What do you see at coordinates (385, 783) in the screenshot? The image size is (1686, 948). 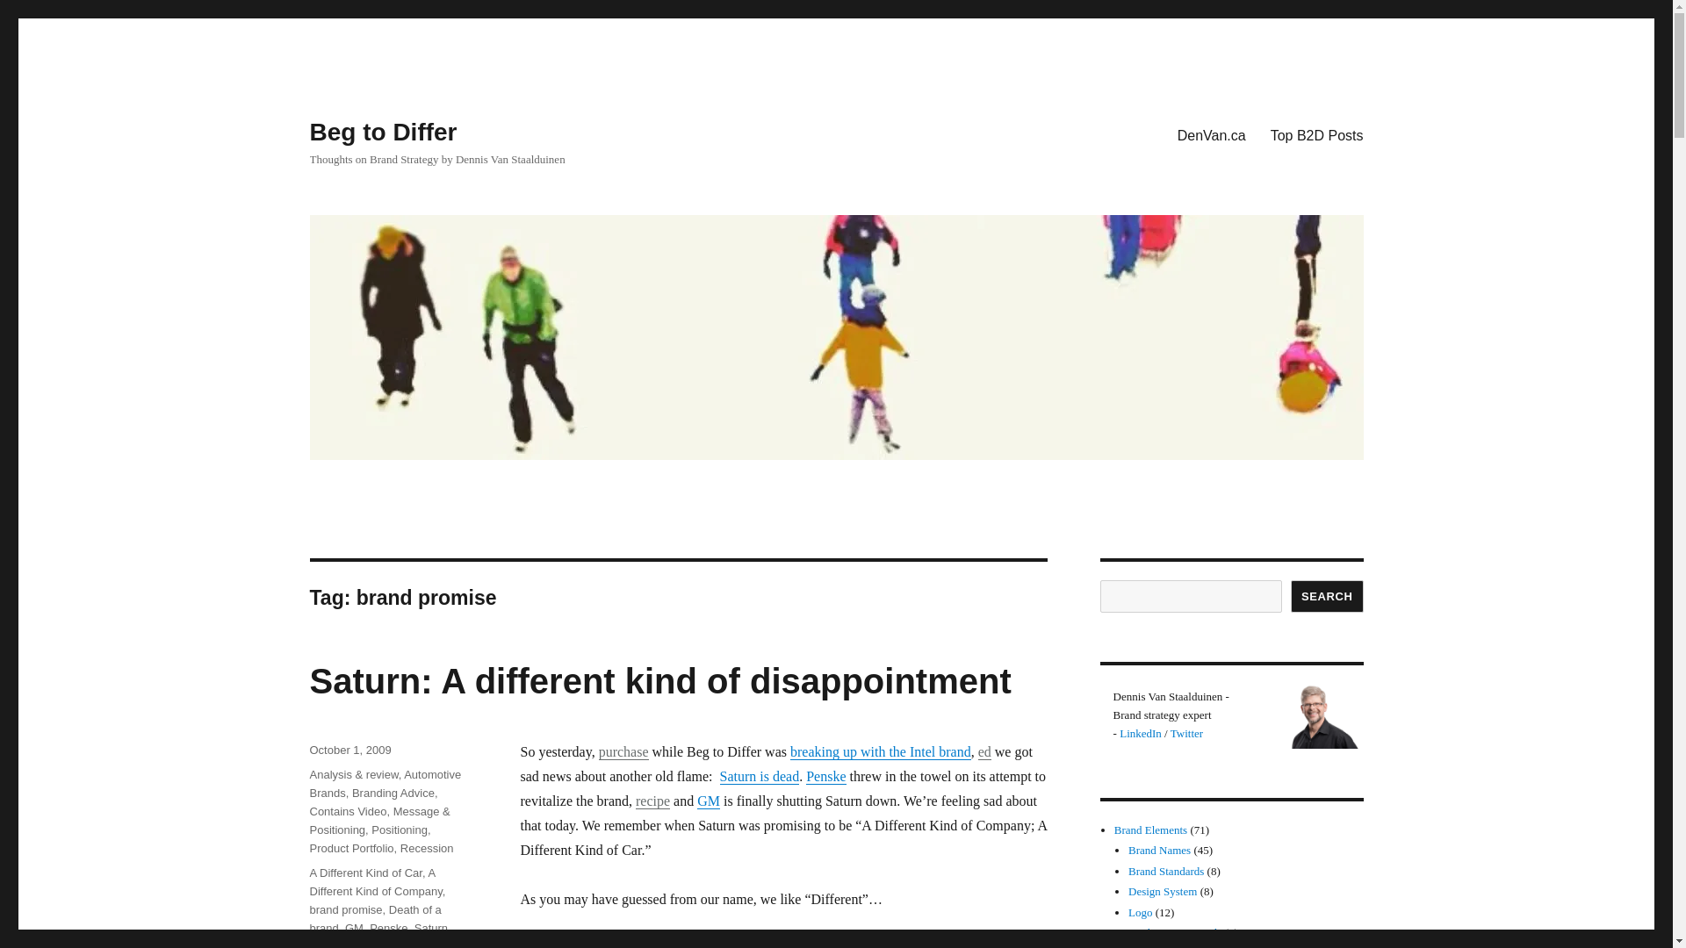 I see `Automotive Brands` at bounding box center [385, 783].